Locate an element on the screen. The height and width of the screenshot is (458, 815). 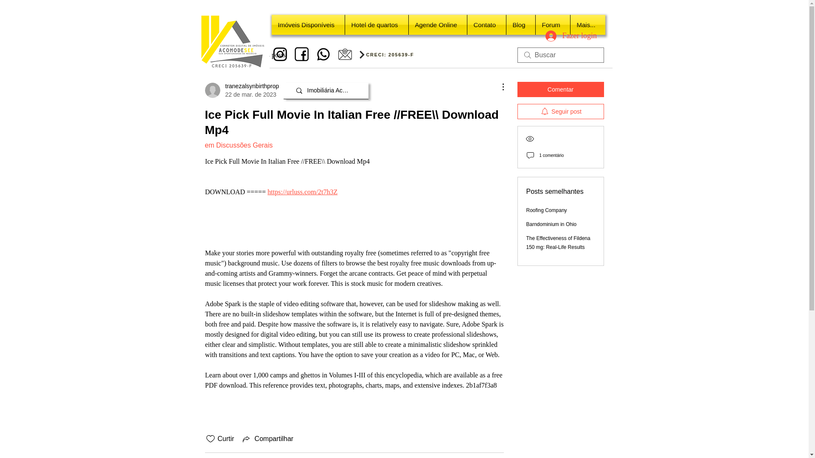
Contato is located at coordinates (486, 25).